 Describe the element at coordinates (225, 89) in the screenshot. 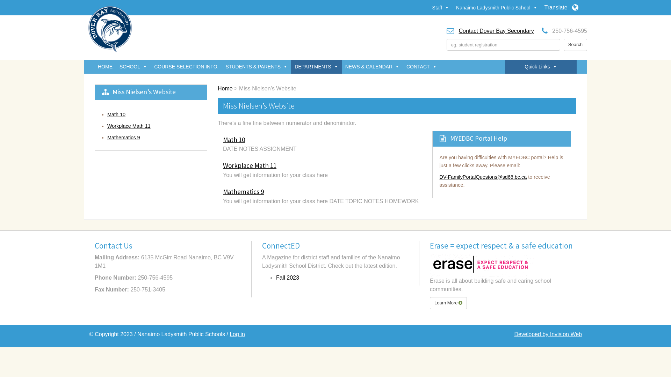

I see `Home` at that location.